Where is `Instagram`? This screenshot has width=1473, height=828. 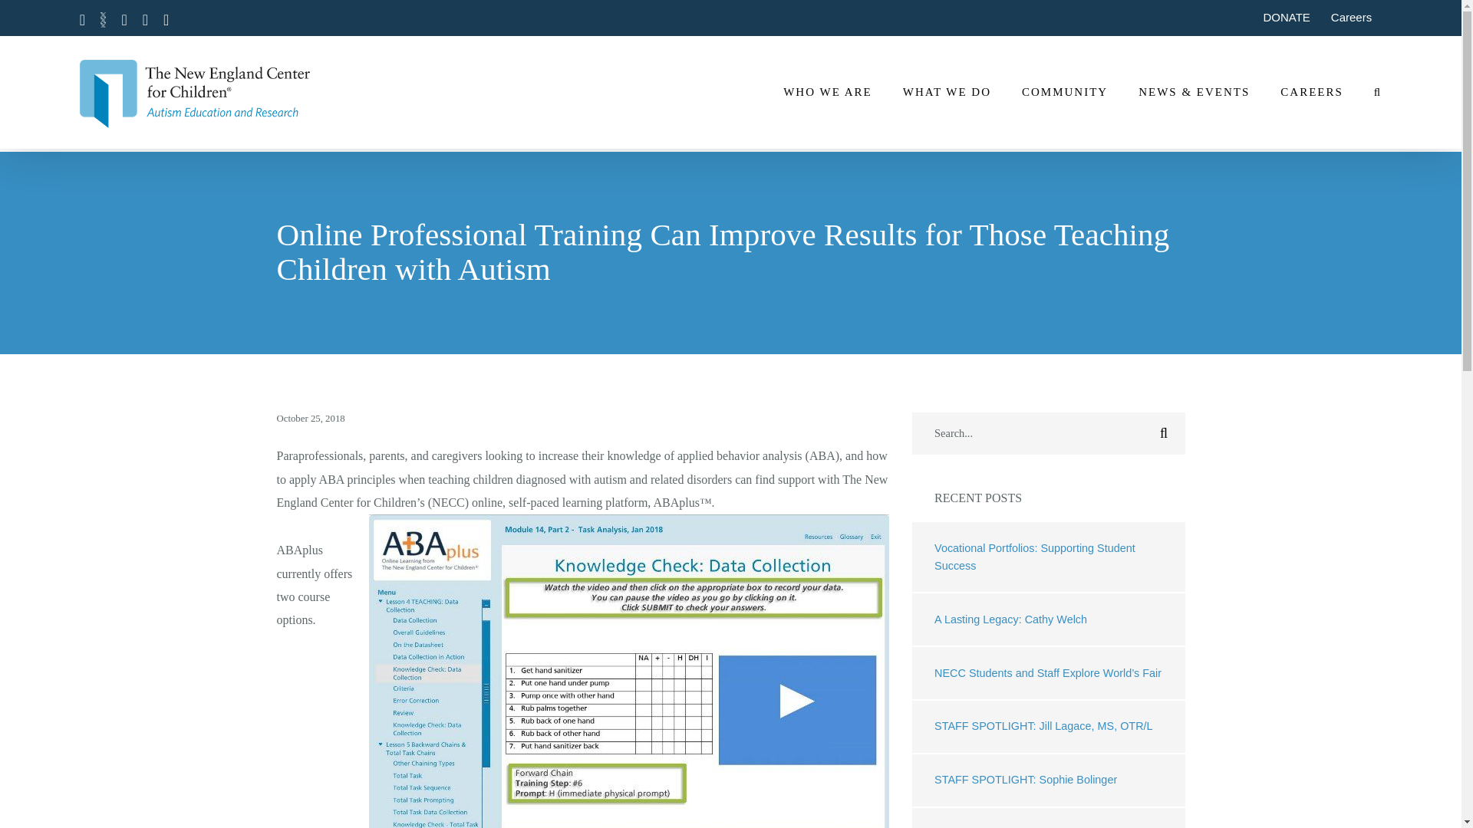
Instagram is located at coordinates (146, 20).